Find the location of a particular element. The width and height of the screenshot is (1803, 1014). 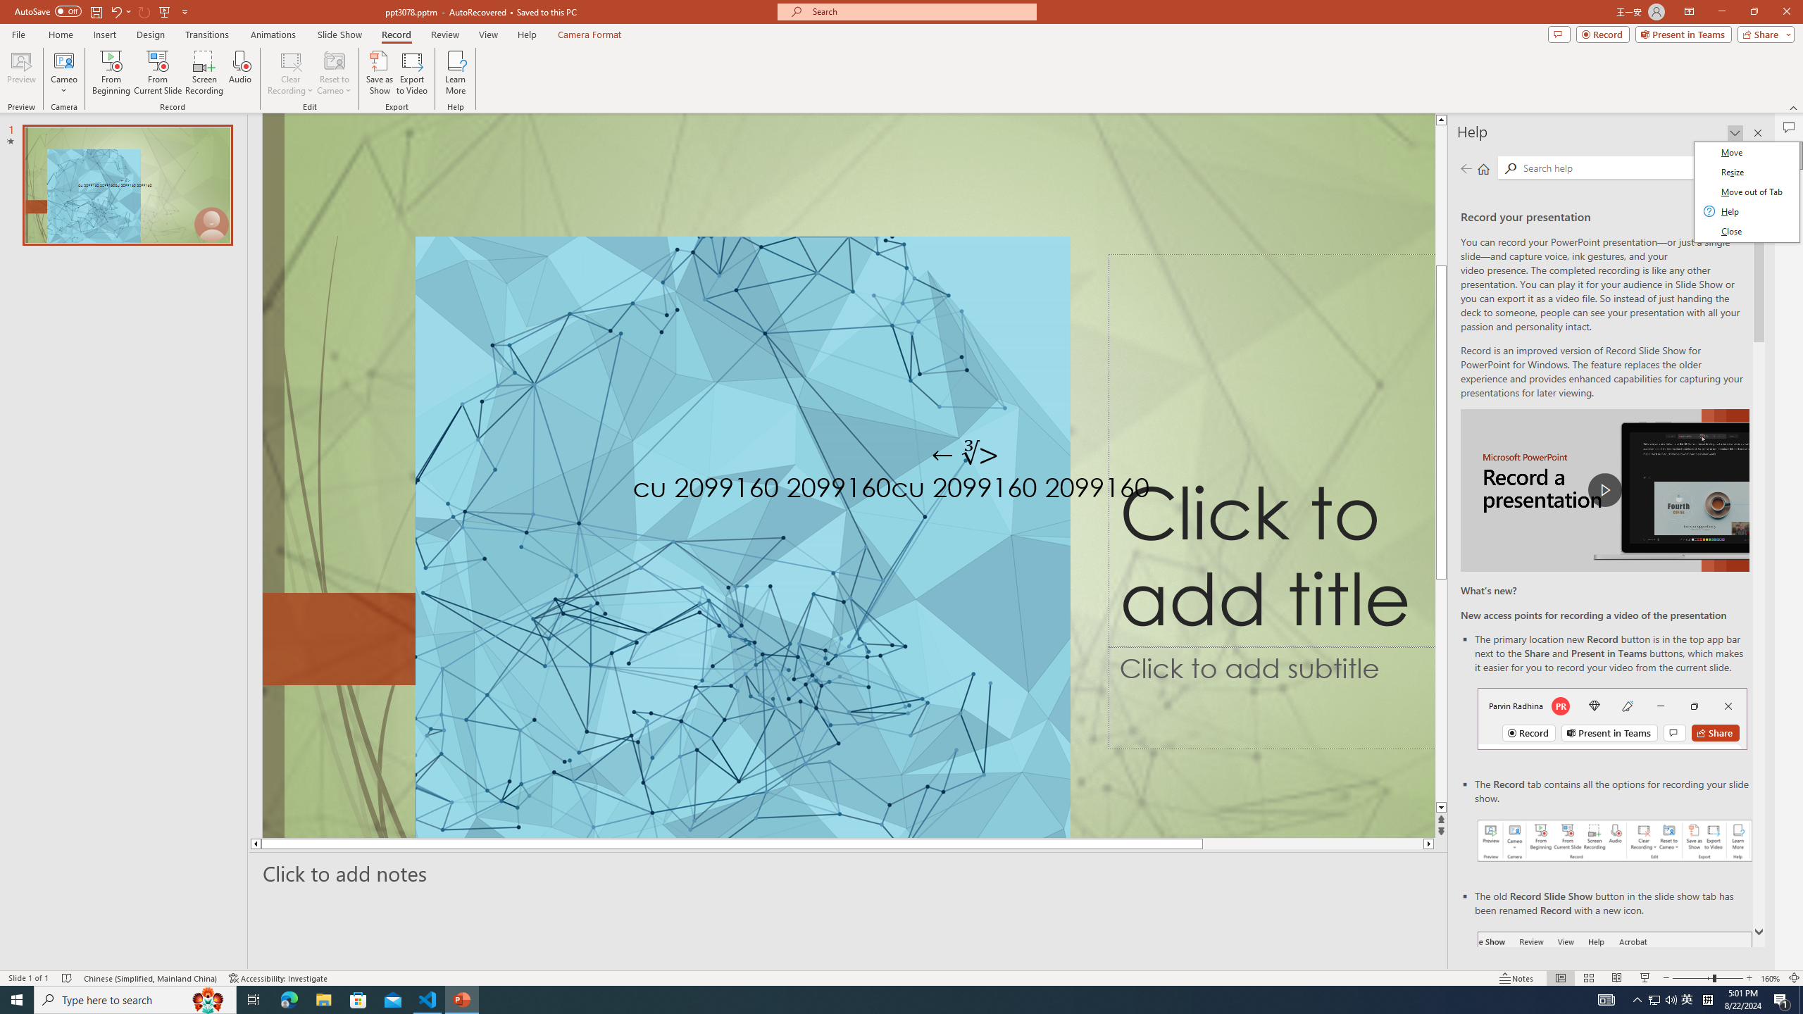

Class: Net UI Tool Window is located at coordinates (1745, 192).